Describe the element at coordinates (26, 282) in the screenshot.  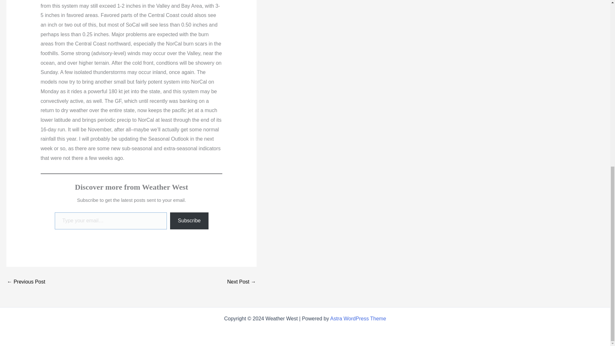
I see `Major storm for NorCal; rain for all?` at that location.